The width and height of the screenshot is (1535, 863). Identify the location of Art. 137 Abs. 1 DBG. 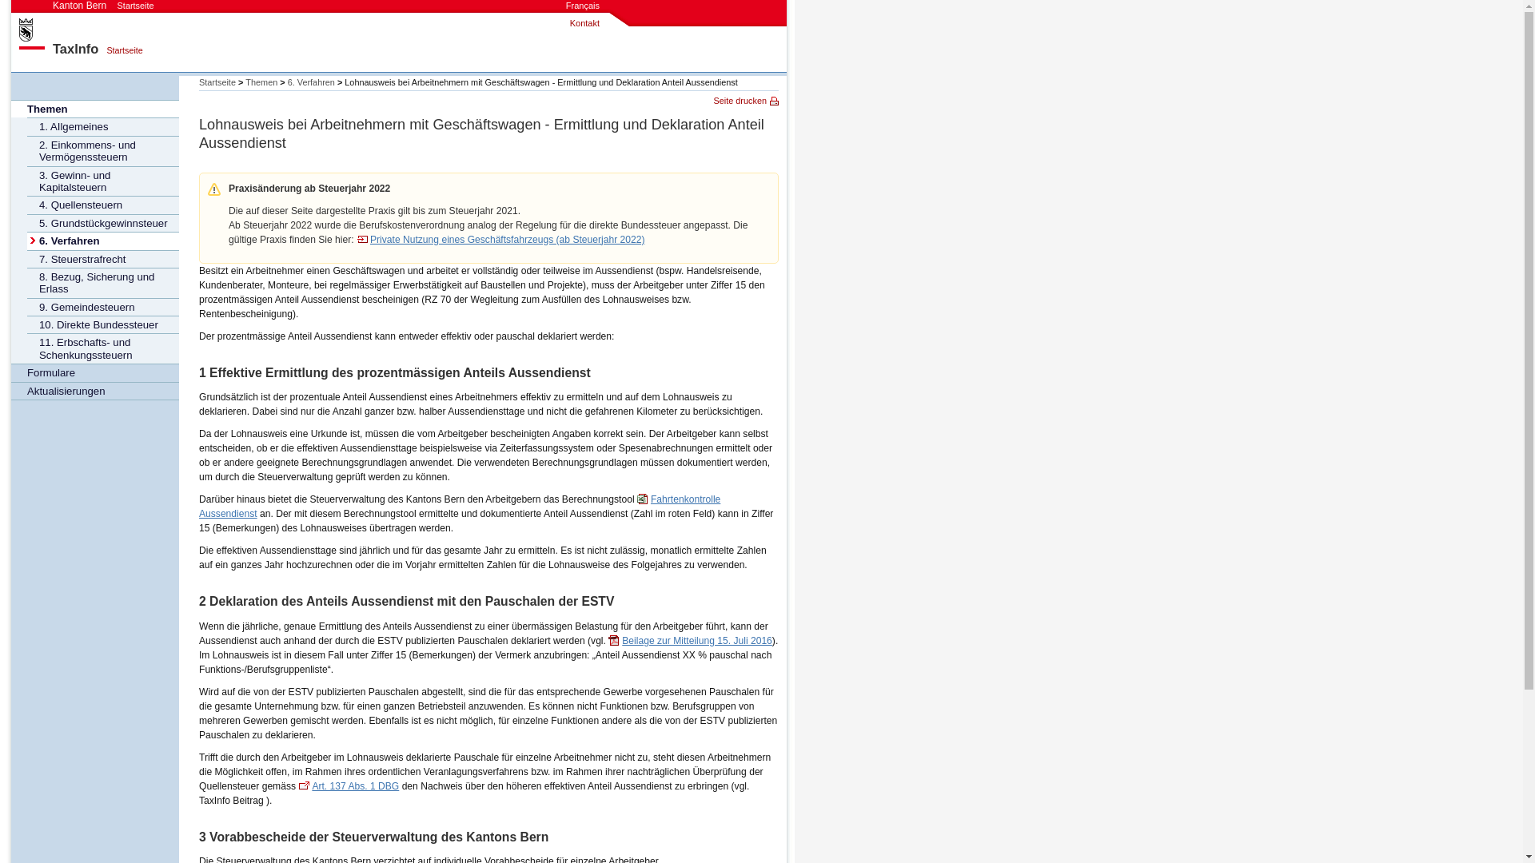
(349, 786).